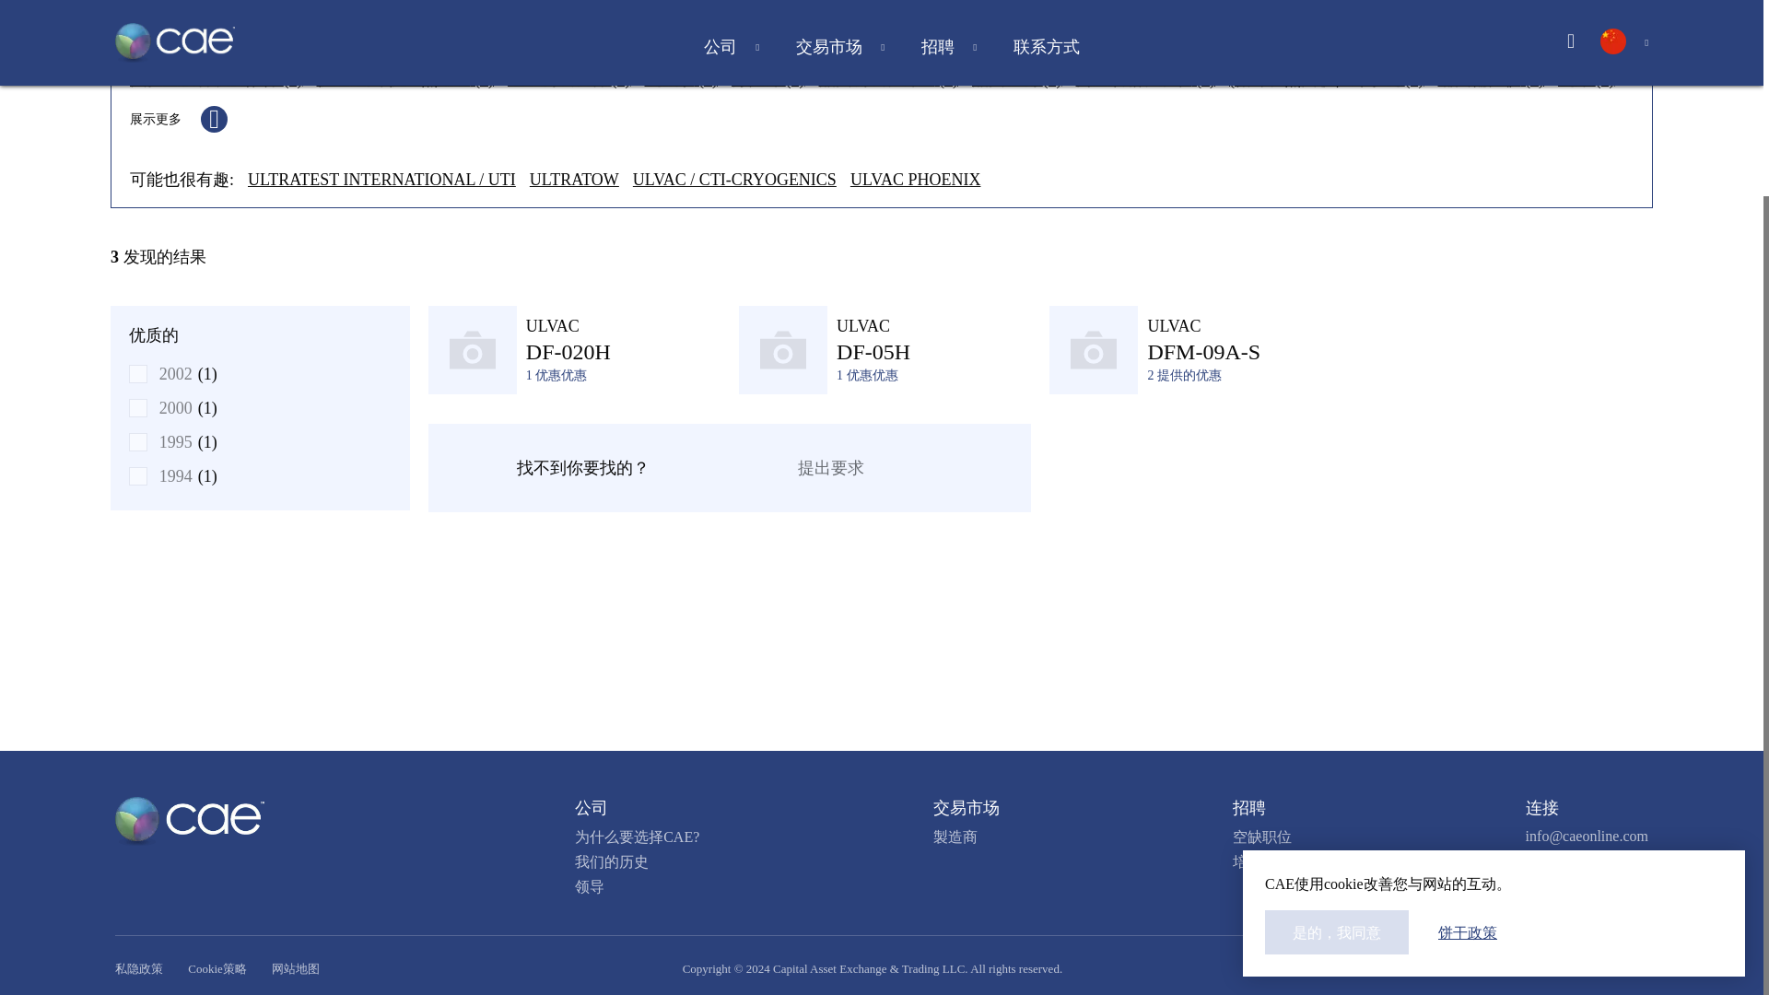 The height and width of the screenshot is (995, 1769). What do you see at coordinates (138, 372) in the screenshot?
I see `on` at bounding box center [138, 372].